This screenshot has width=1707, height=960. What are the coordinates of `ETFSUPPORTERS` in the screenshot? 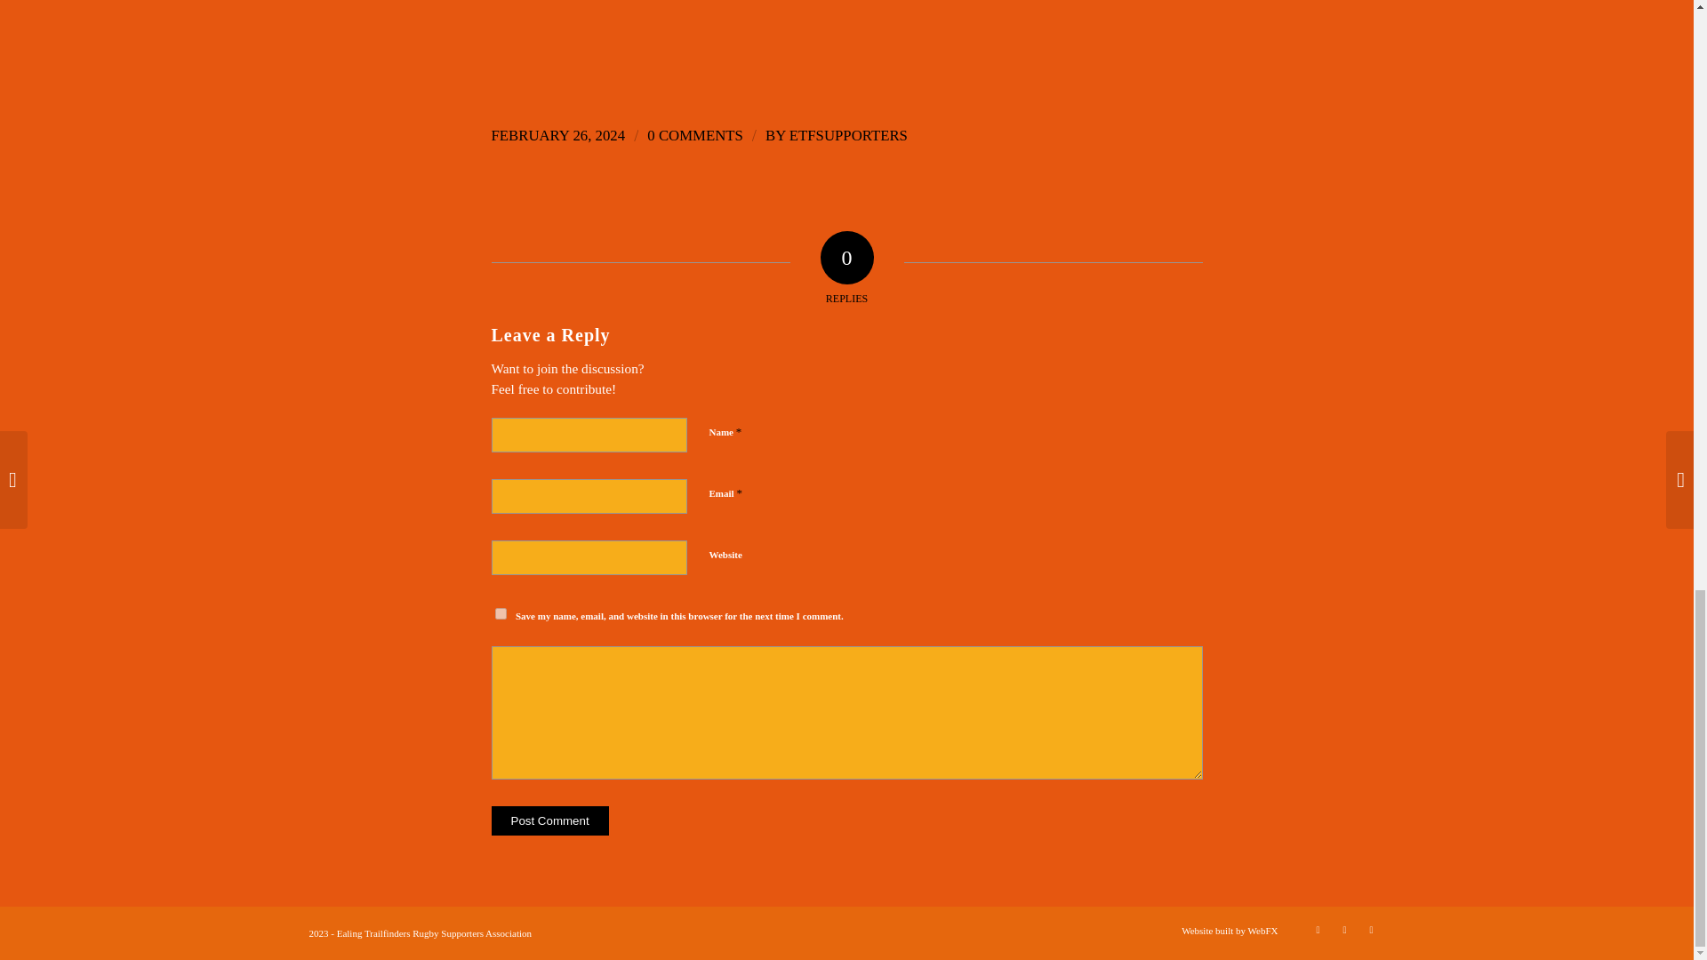 It's located at (848, 135).